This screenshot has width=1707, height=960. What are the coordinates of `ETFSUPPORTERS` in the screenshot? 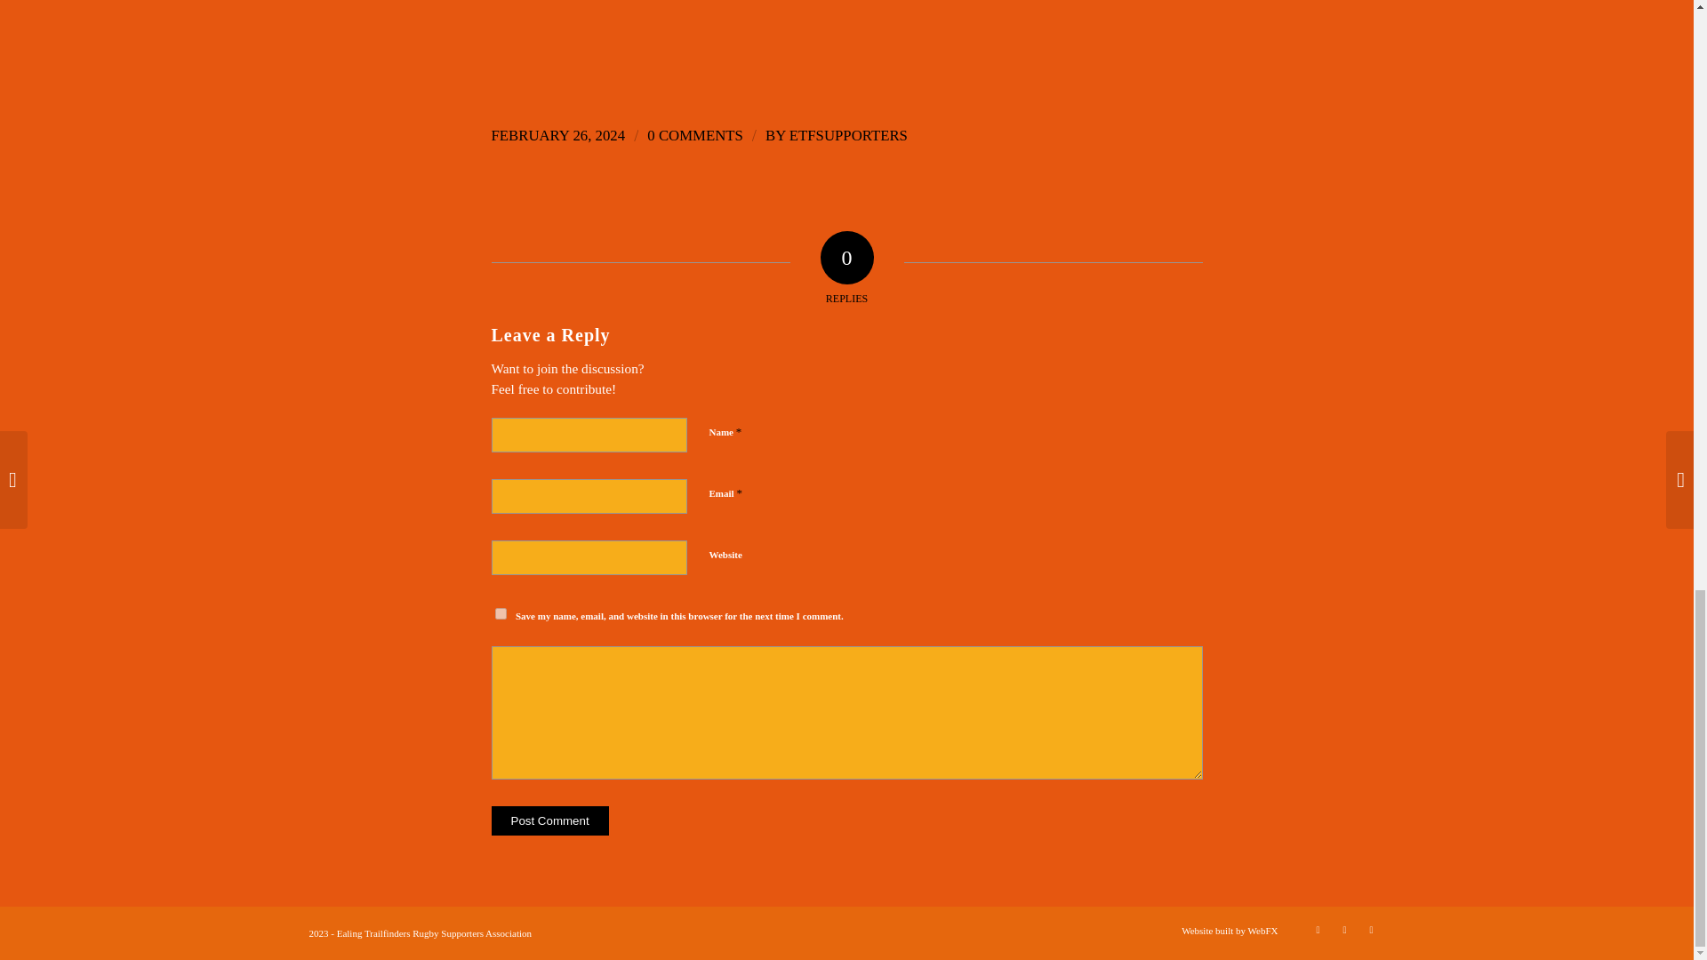 It's located at (848, 135).